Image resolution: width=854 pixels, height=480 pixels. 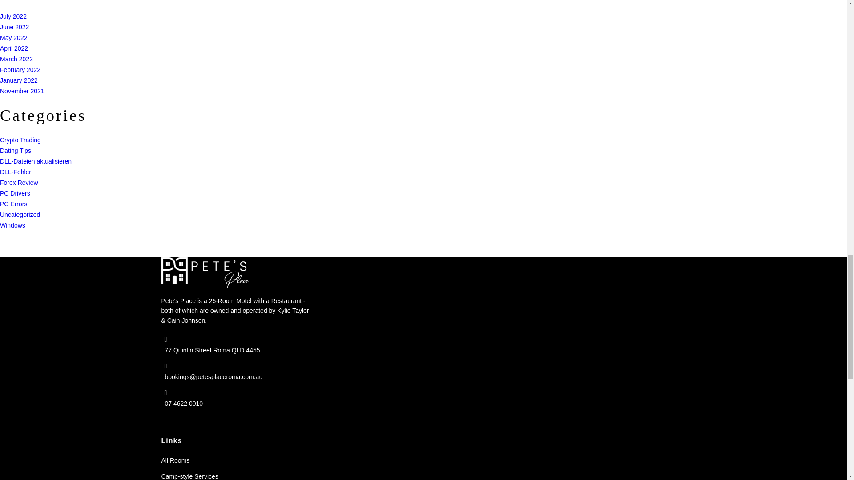 I want to click on Forex Review, so click(x=19, y=182).